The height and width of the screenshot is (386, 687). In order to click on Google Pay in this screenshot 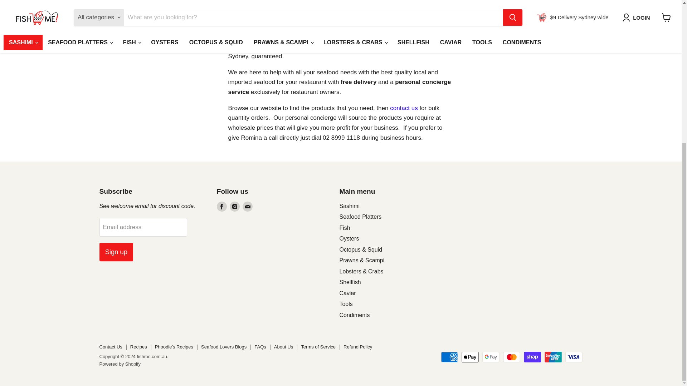, I will do `click(491, 357)`.